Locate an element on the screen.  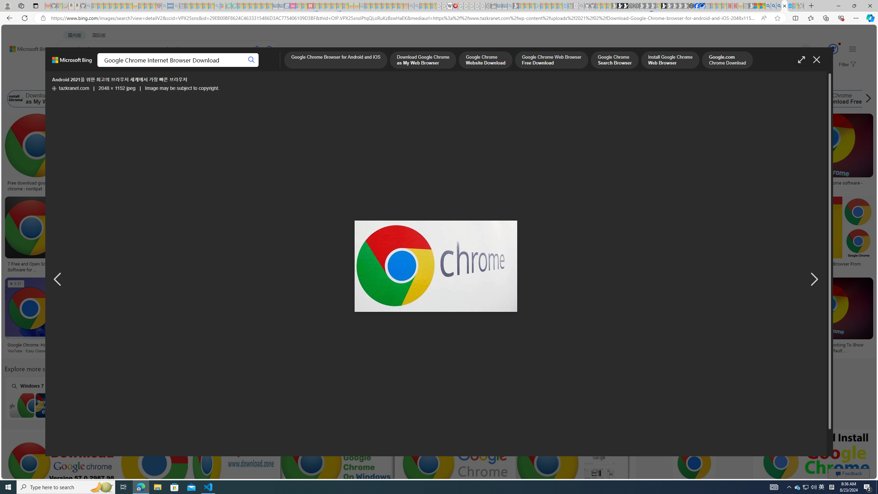
MORE is located at coordinates (272, 67).